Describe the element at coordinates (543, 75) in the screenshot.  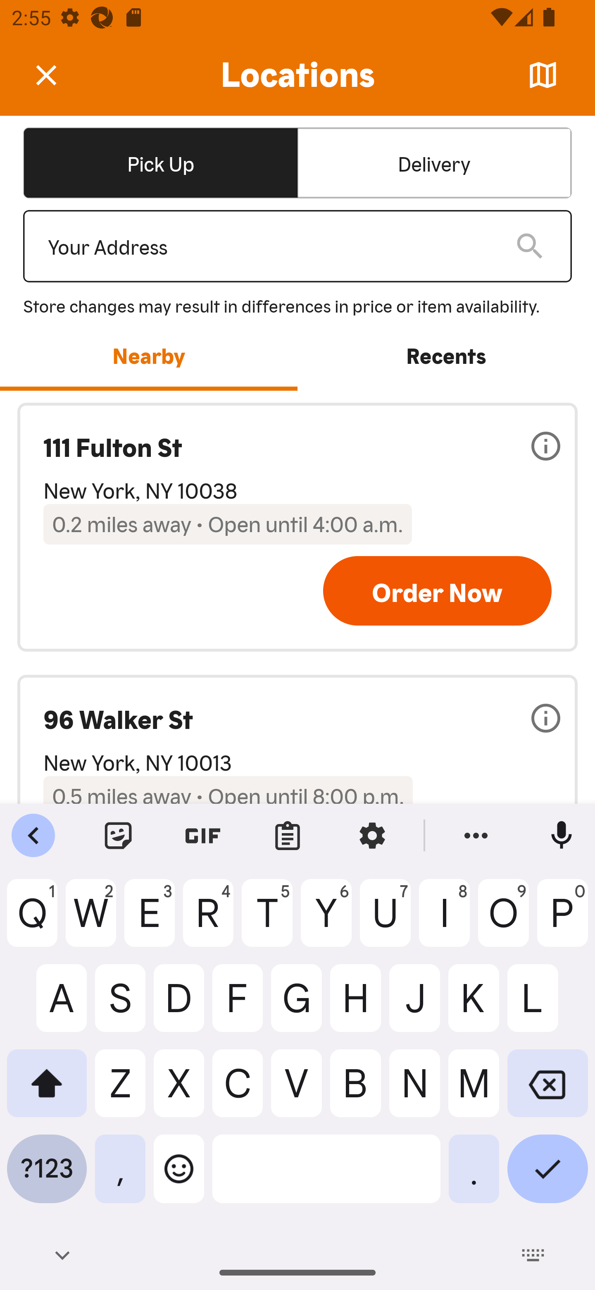
I see `Map 󰦂` at that location.